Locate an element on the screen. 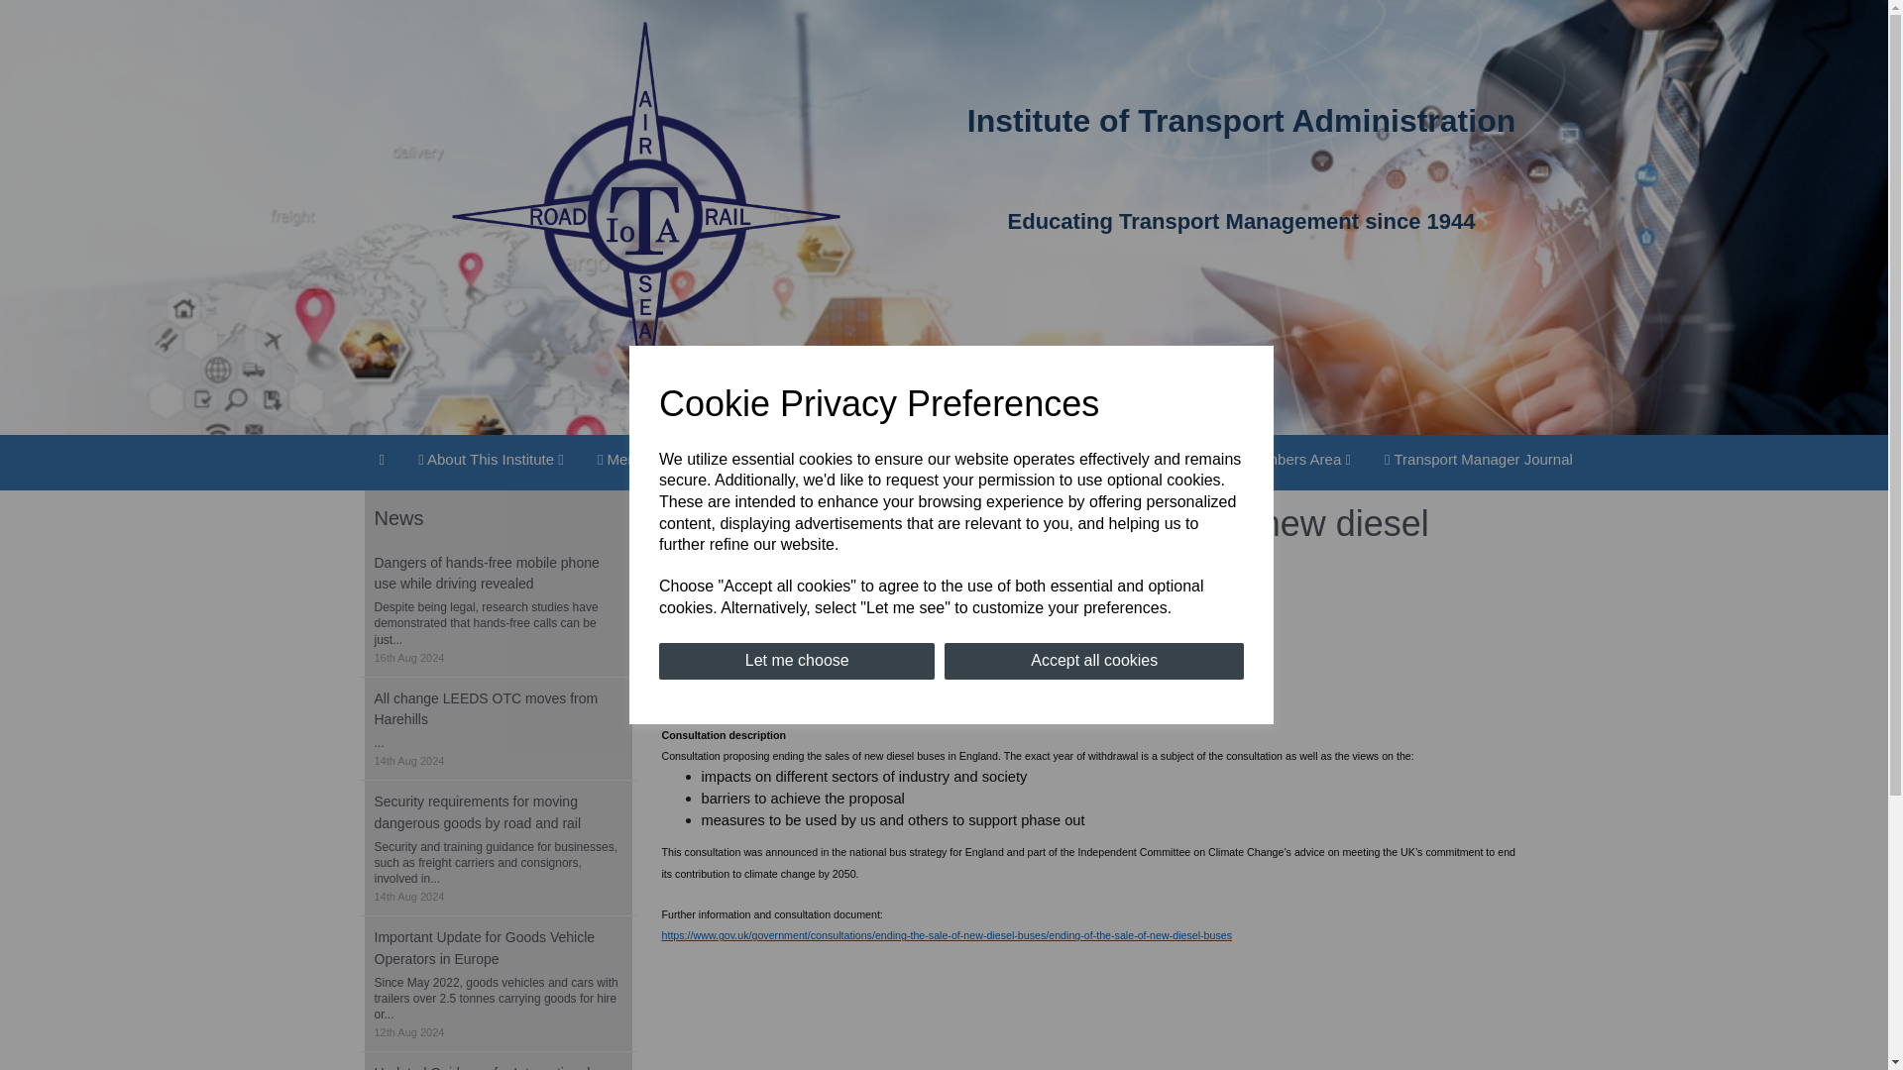  Patrons is located at coordinates (1171, 460).